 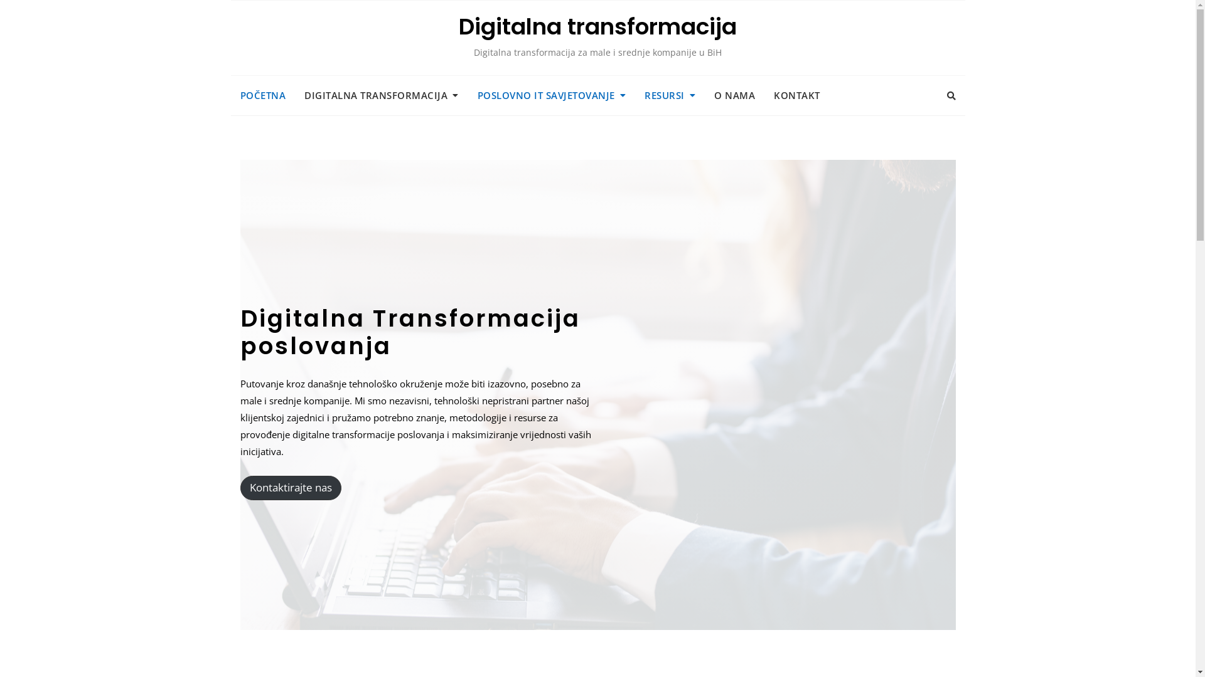 What do you see at coordinates (734, 95) in the screenshot?
I see `O NAMA` at bounding box center [734, 95].